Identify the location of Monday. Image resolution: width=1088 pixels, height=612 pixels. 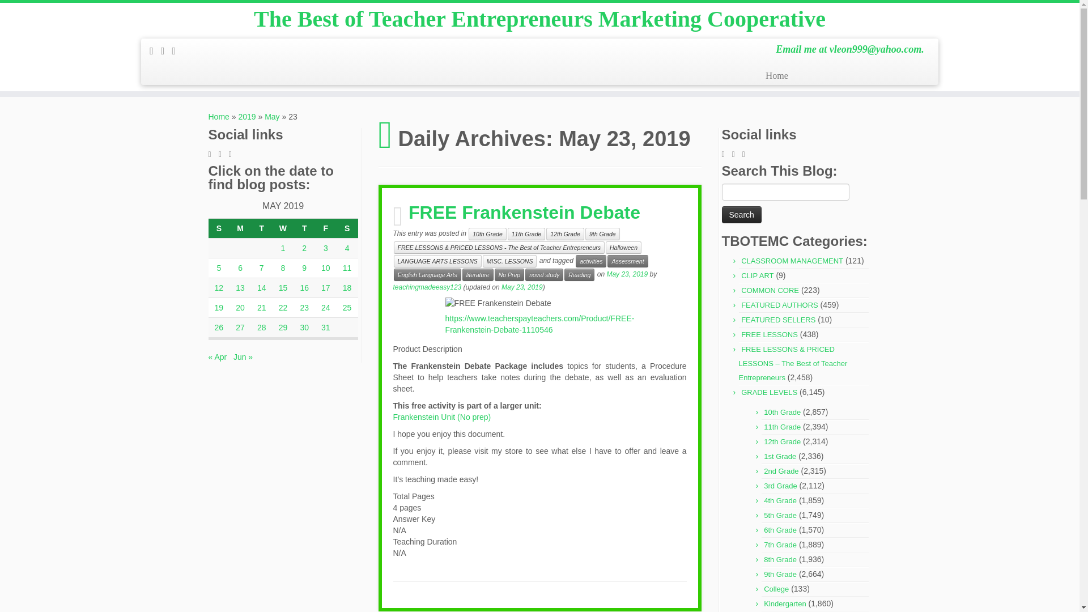
(240, 228).